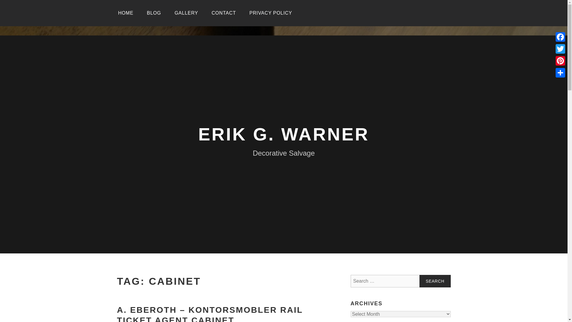  I want to click on PRIVACY POLICY, so click(271, 13).